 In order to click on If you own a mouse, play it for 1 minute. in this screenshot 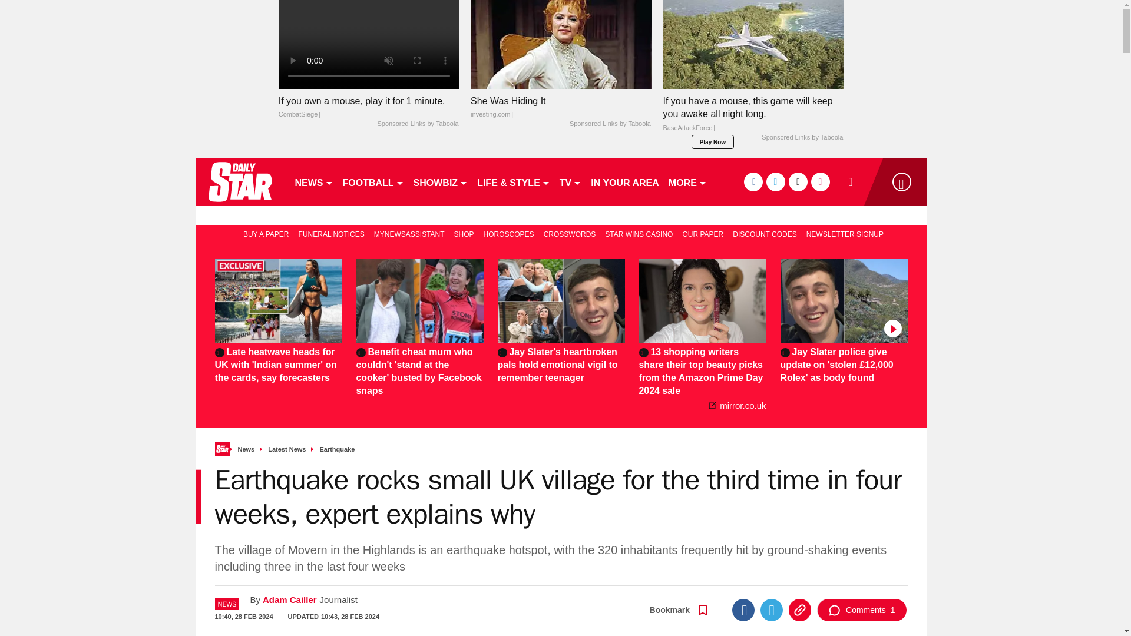, I will do `click(369, 45)`.